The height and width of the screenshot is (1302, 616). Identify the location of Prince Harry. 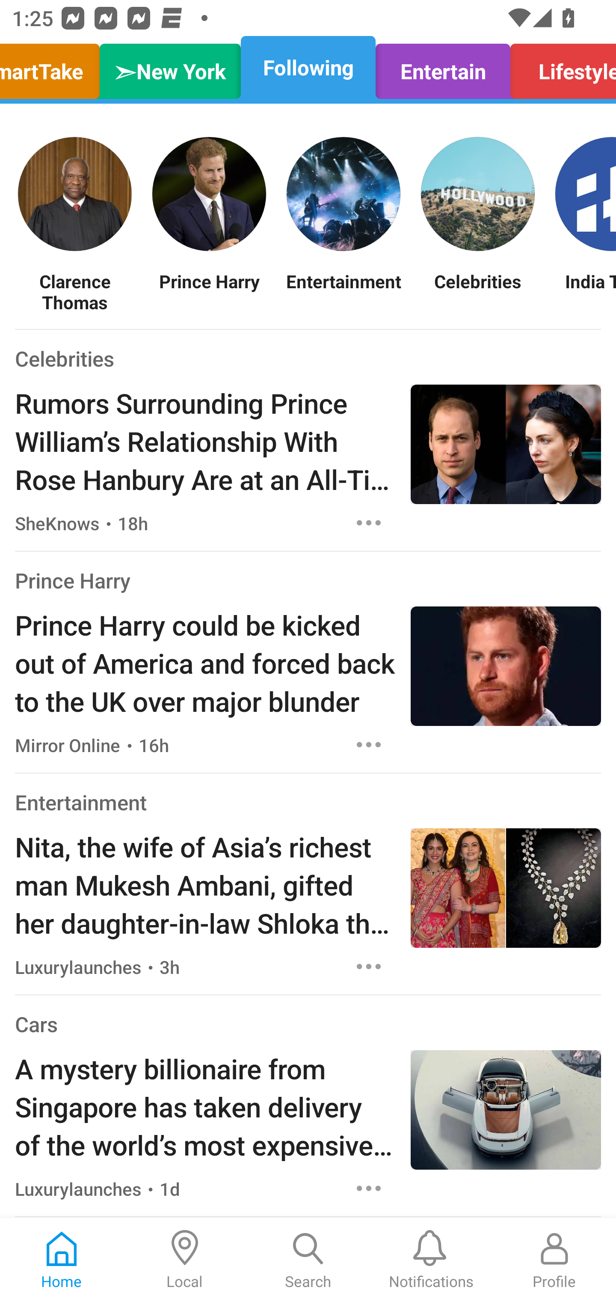
(209, 291).